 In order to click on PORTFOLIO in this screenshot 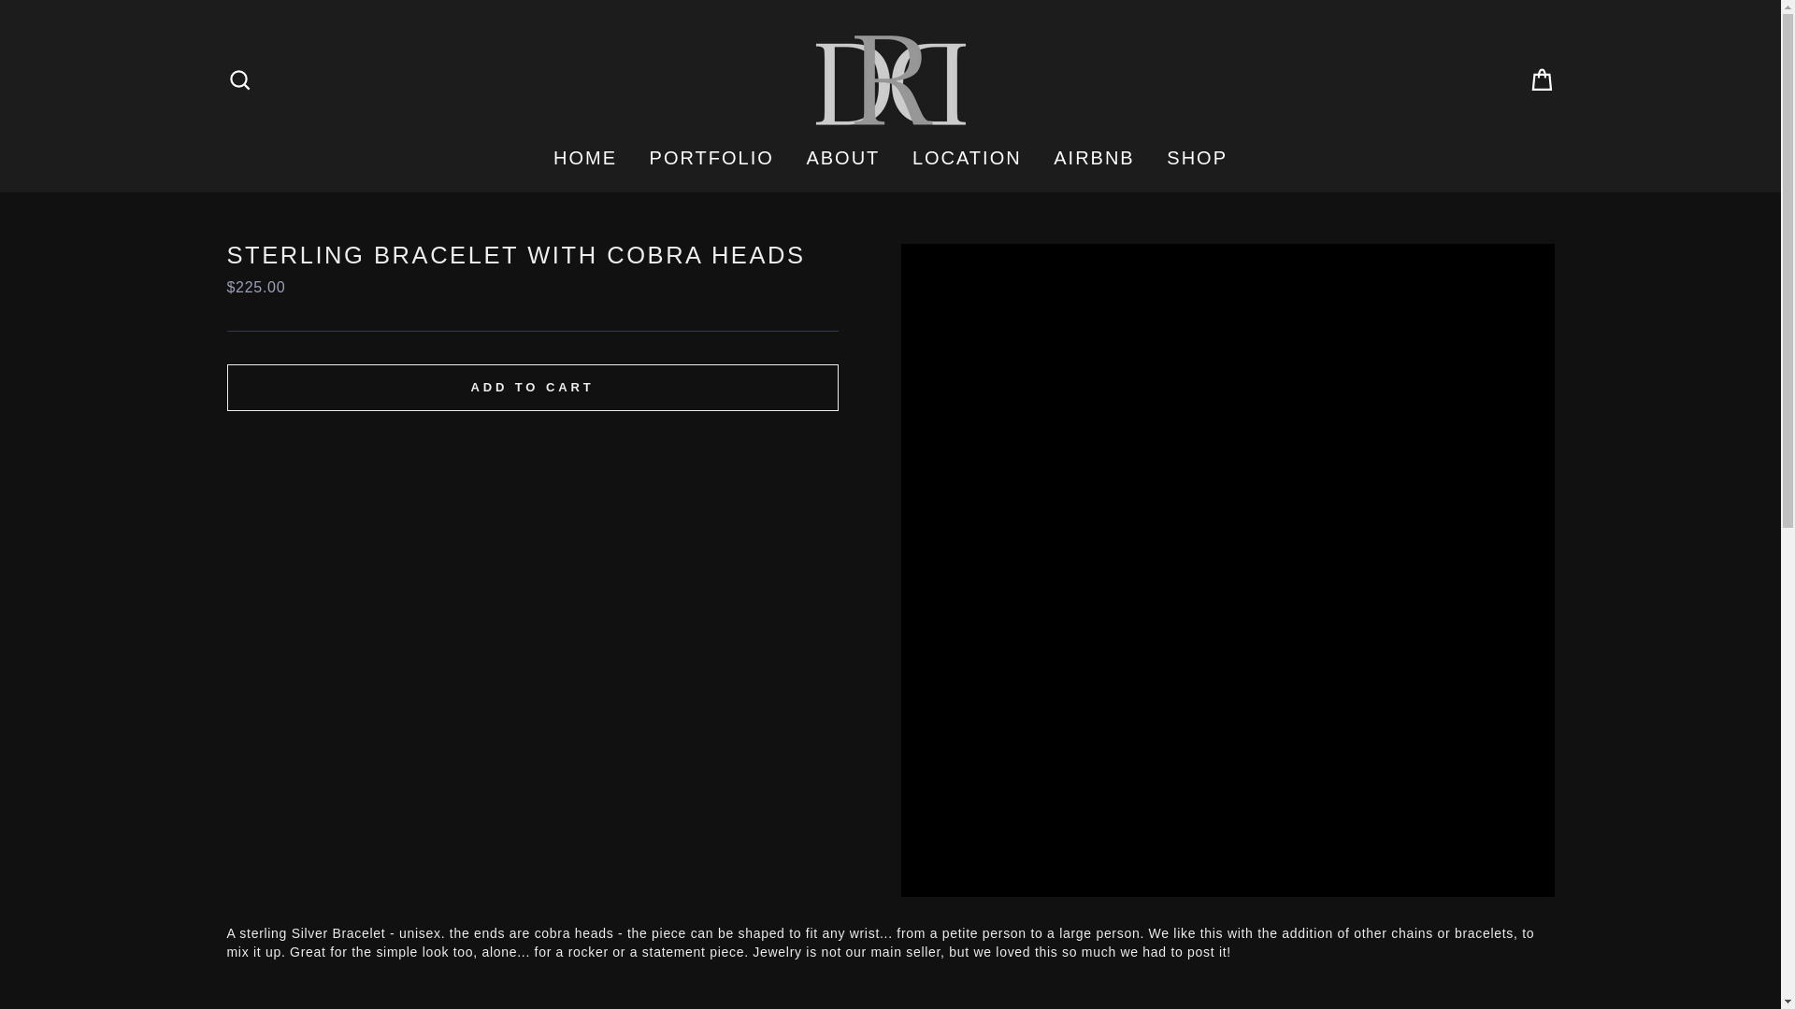, I will do `click(711, 157)`.